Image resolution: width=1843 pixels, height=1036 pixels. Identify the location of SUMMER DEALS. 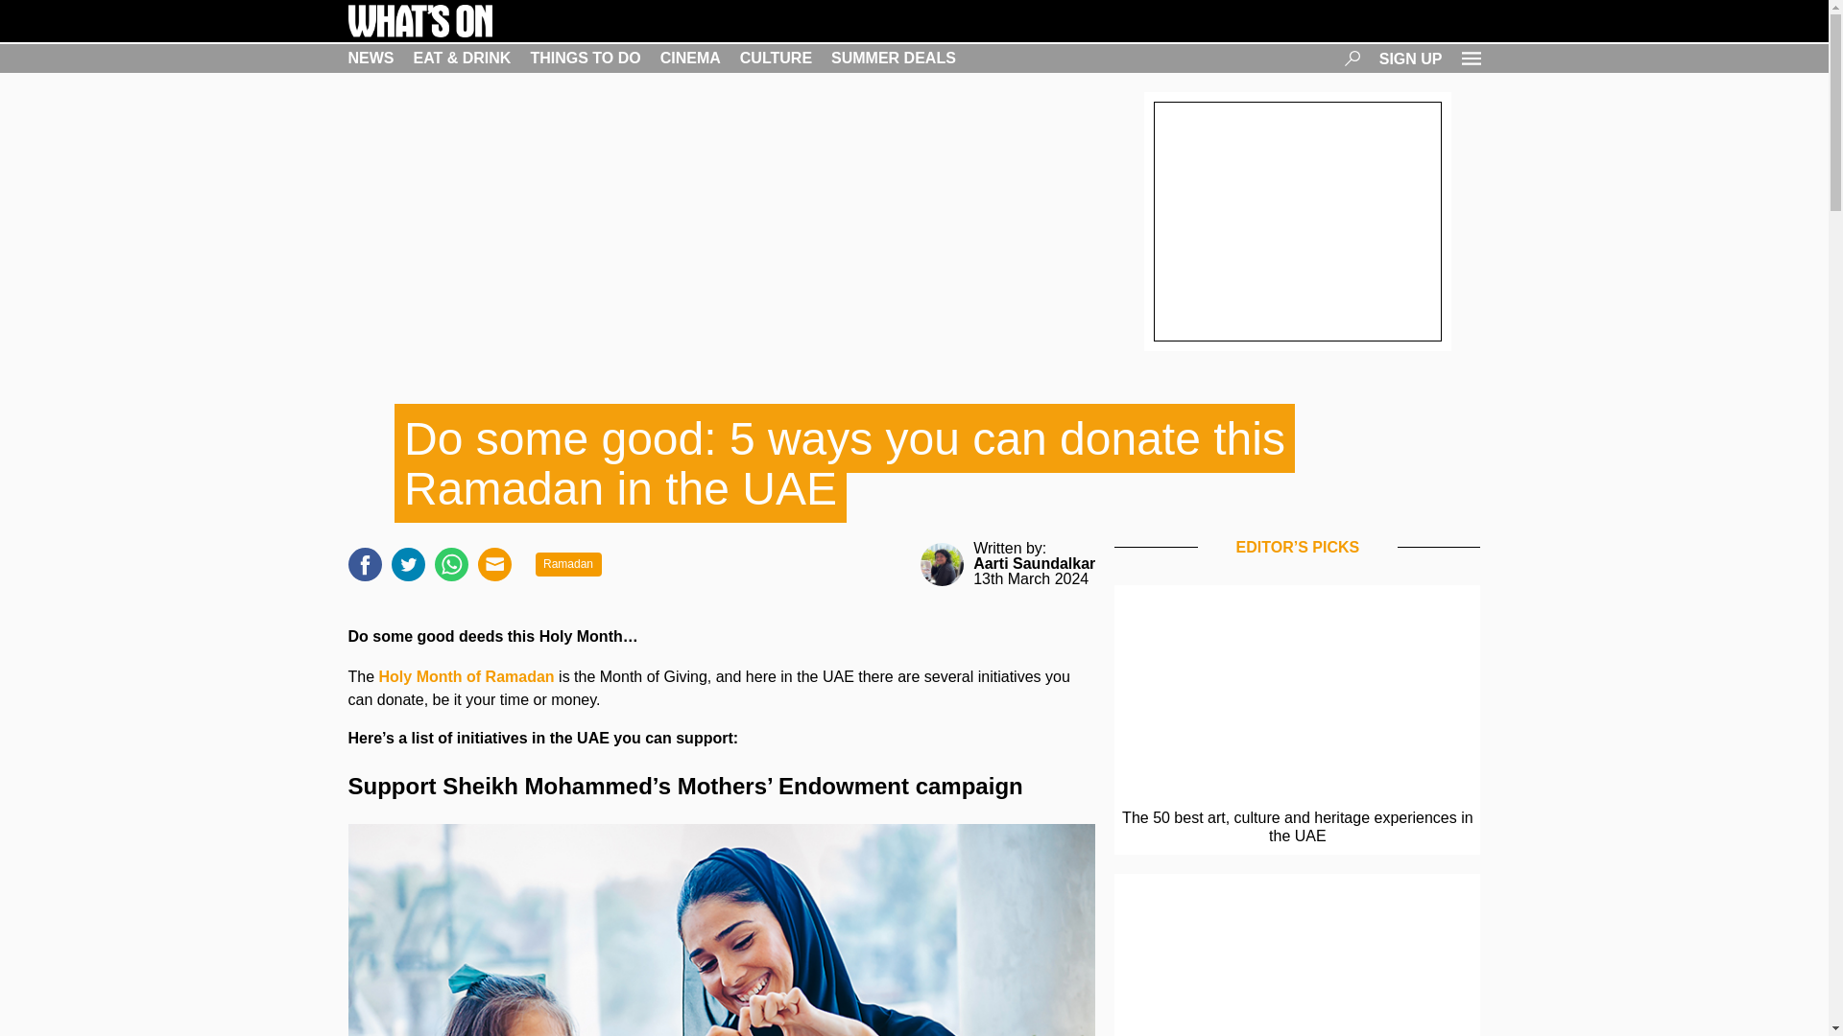
(893, 58).